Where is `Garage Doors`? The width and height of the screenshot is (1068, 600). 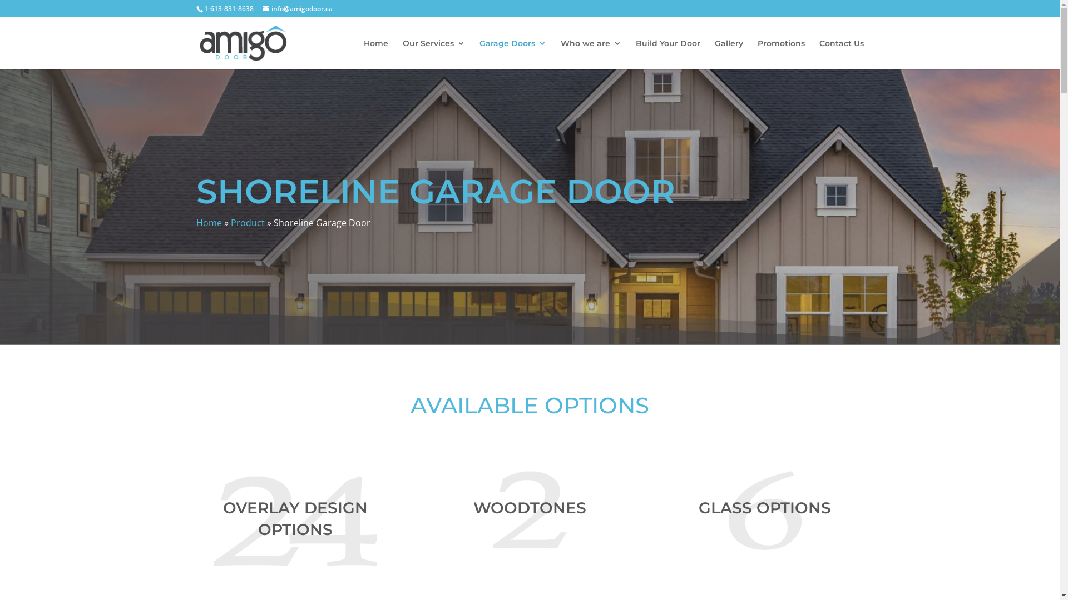 Garage Doors is located at coordinates (513, 54).